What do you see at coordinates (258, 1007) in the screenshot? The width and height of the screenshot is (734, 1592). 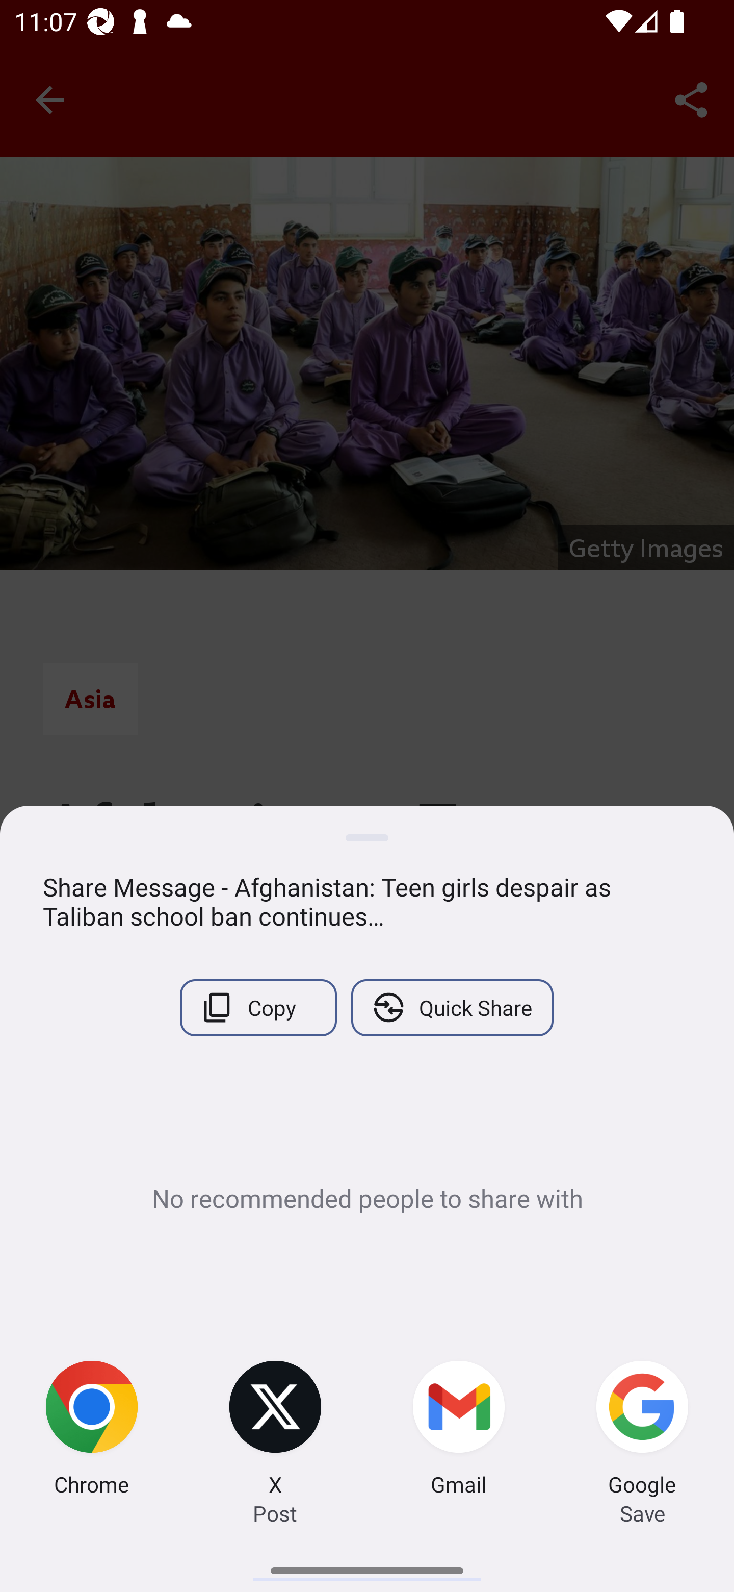 I see `Copy` at bounding box center [258, 1007].